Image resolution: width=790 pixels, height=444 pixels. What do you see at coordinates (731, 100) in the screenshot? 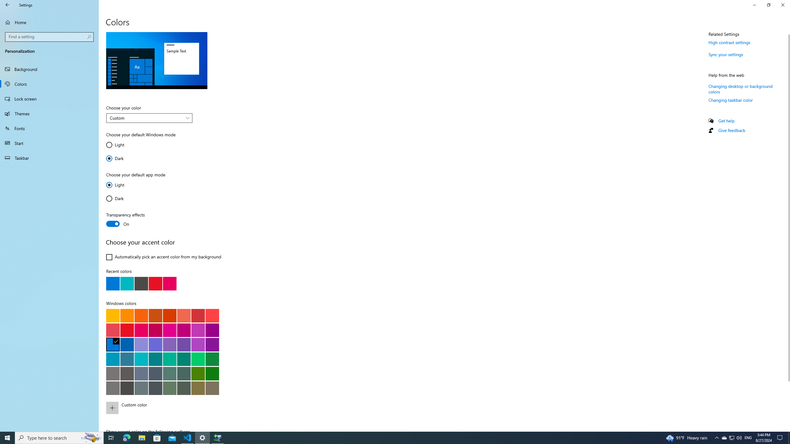
I see `Changing taskbar color` at bounding box center [731, 100].